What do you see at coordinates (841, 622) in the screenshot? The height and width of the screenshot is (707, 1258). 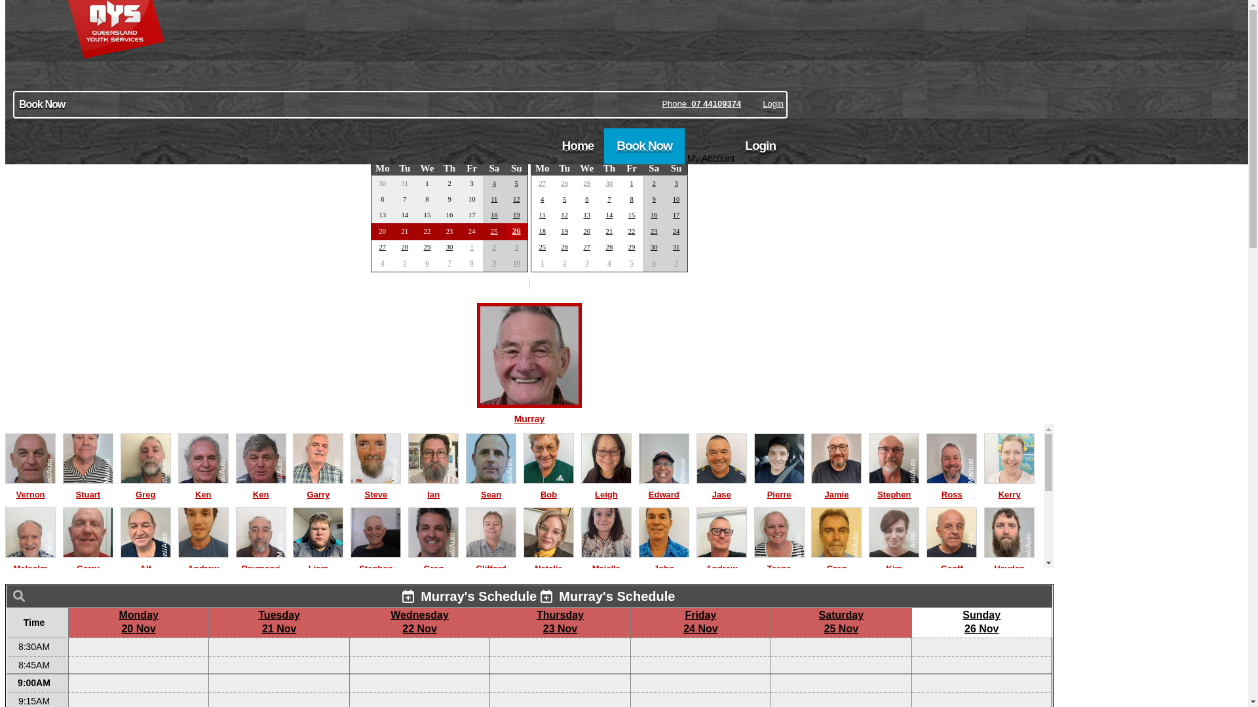 I see `Saturday
25 Nov` at bounding box center [841, 622].